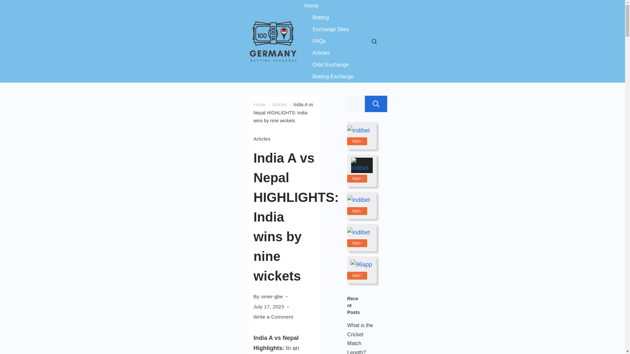  Describe the element at coordinates (331, 24) in the screenshot. I see `Betting Exchange Sites` at that location.